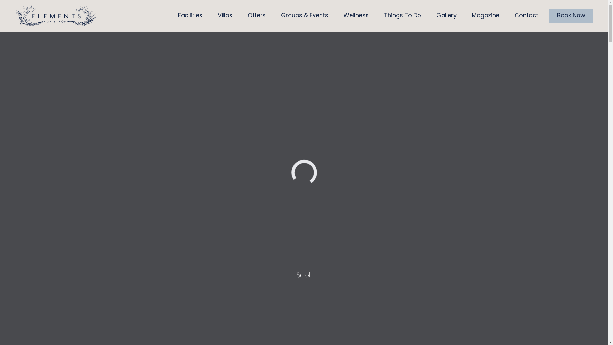 This screenshot has height=345, width=613. I want to click on Facilities, so click(190, 16).